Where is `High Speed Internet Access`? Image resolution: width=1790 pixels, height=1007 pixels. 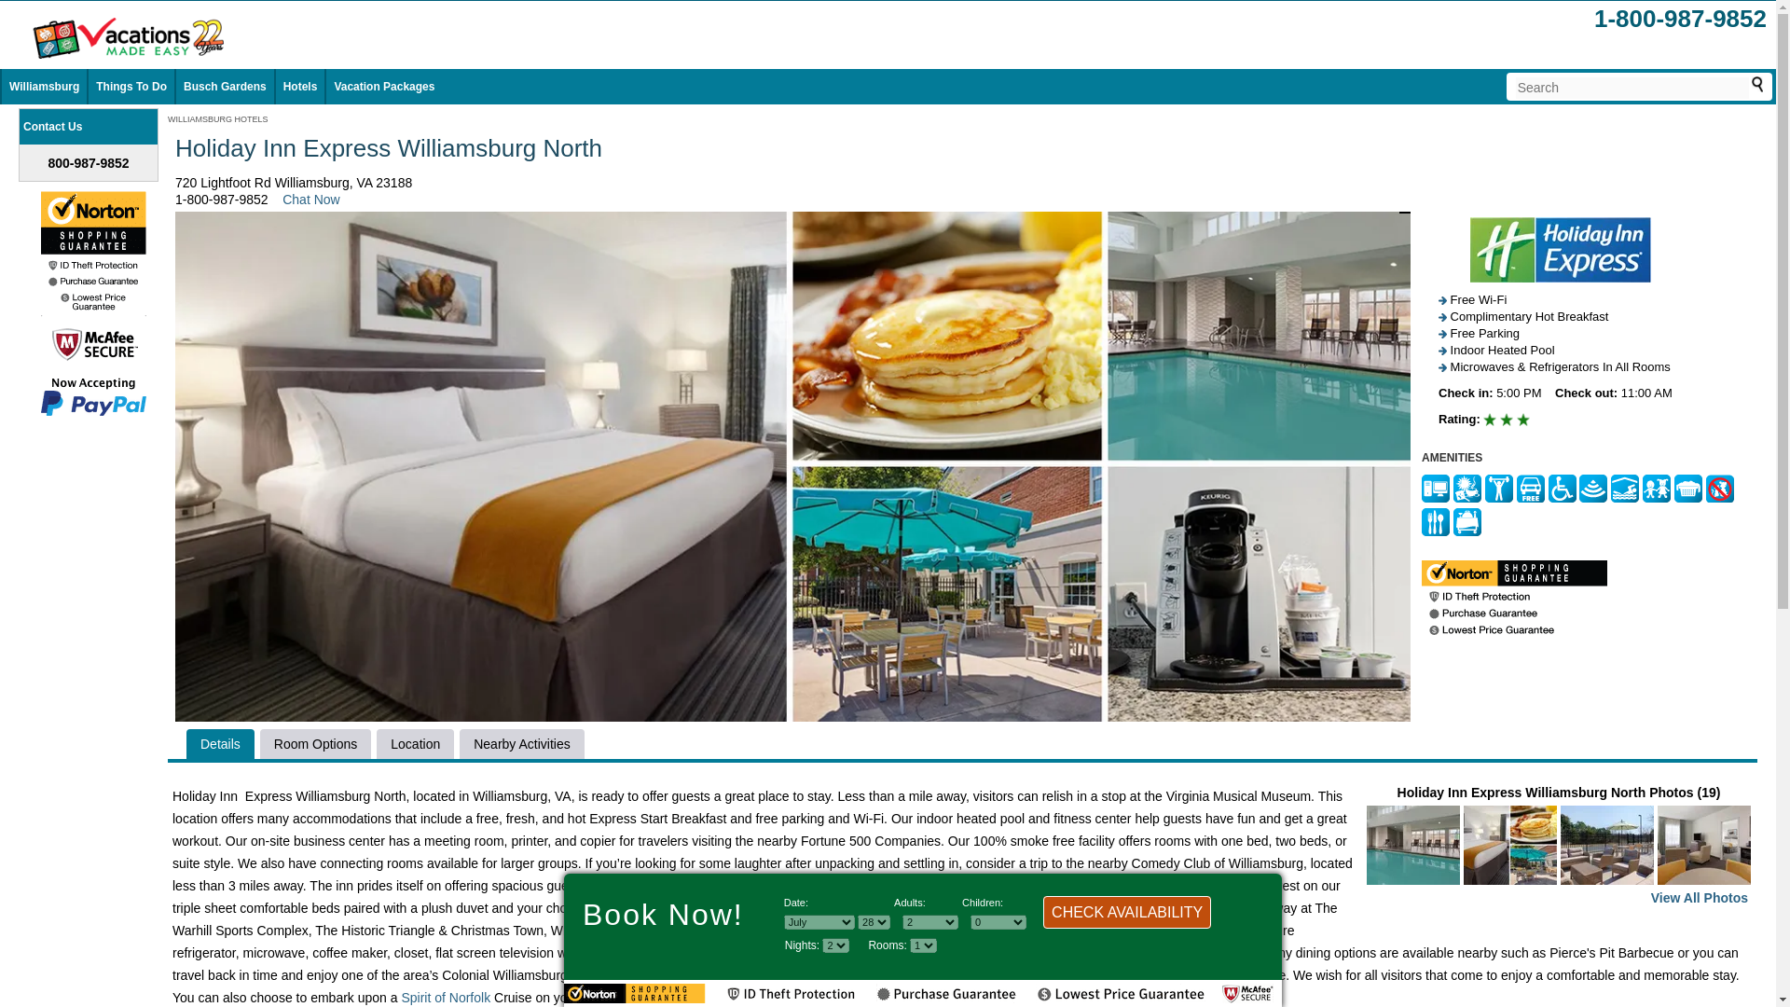 High Speed Internet Access is located at coordinates (1592, 487).